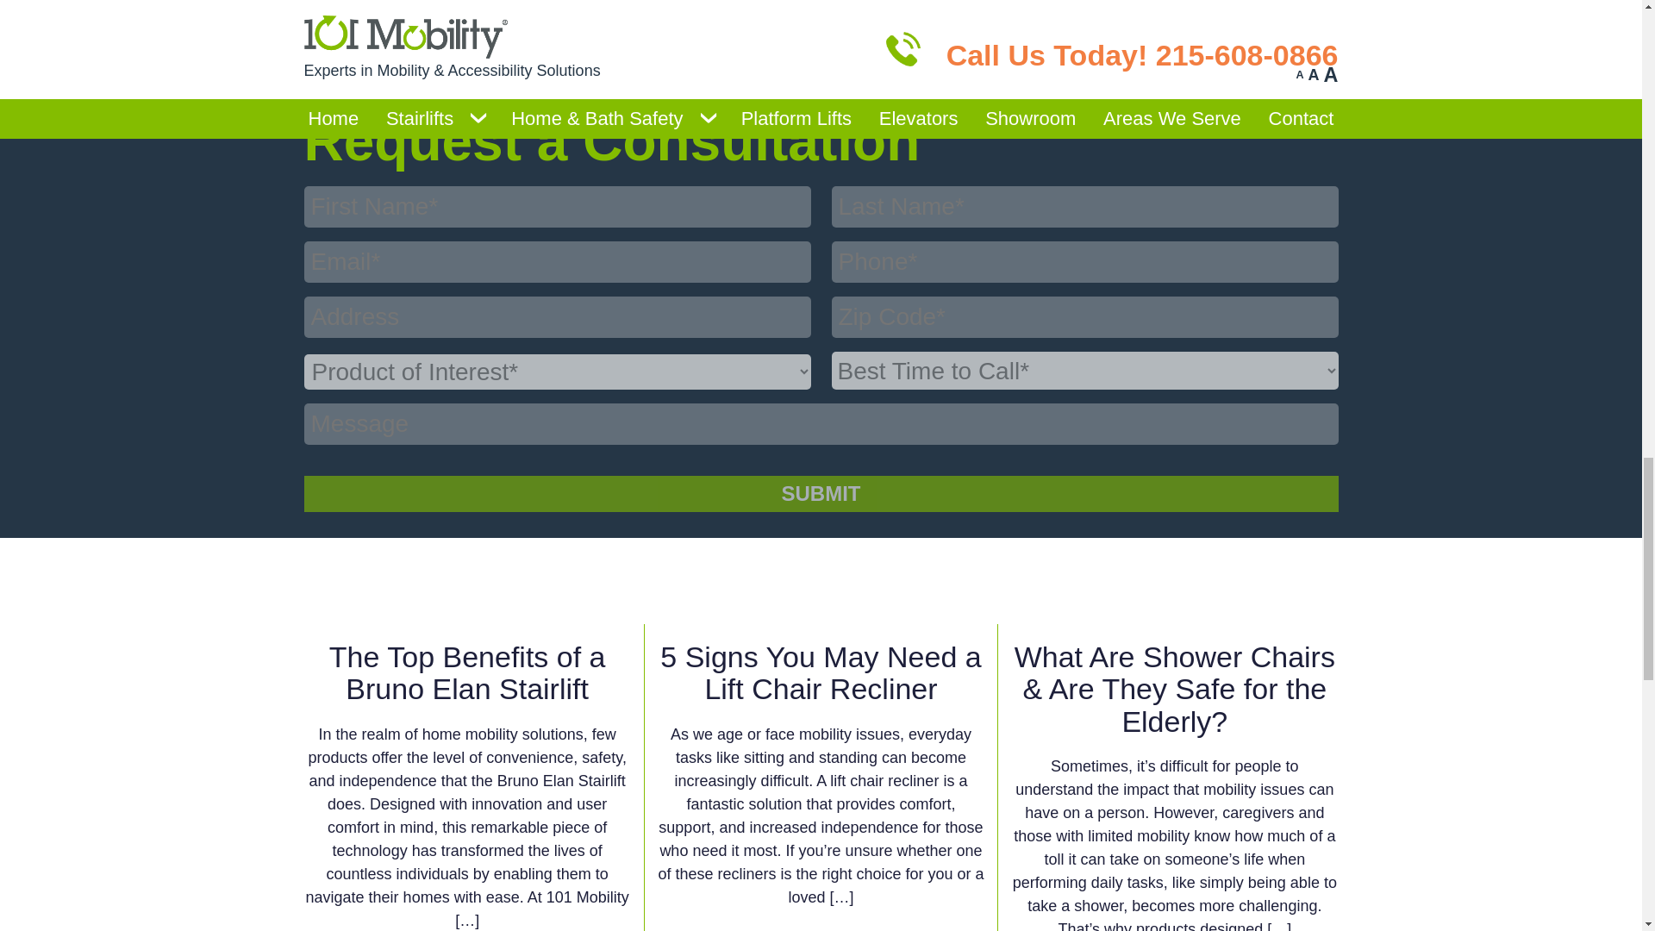 The image size is (1655, 931). What do you see at coordinates (820, 493) in the screenshot?
I see `Submit` at bounding box center [820, 493].